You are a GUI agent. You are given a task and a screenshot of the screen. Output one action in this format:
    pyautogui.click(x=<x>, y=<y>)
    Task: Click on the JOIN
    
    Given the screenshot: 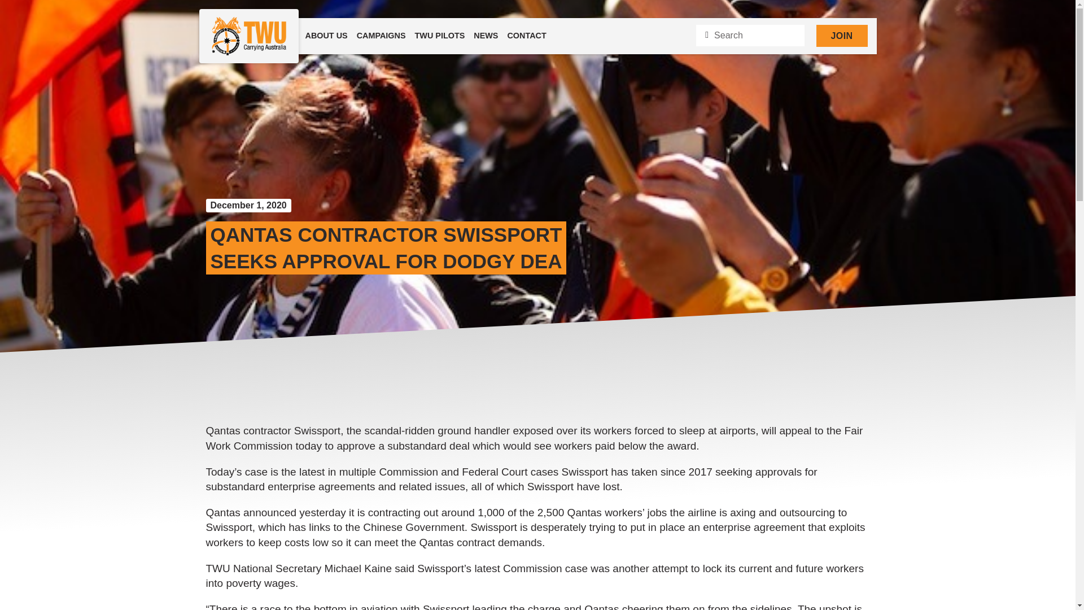 What is the action you would take?
    pyautogui.click(x=842, y=36)
    